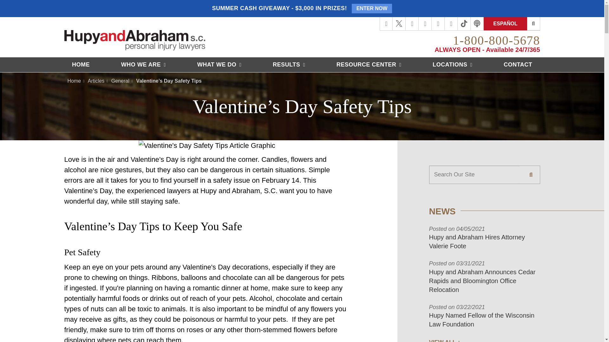 The width and height of the screenshot is (609, 342). I want to click on WHO WE ARE, so click(143, 65).